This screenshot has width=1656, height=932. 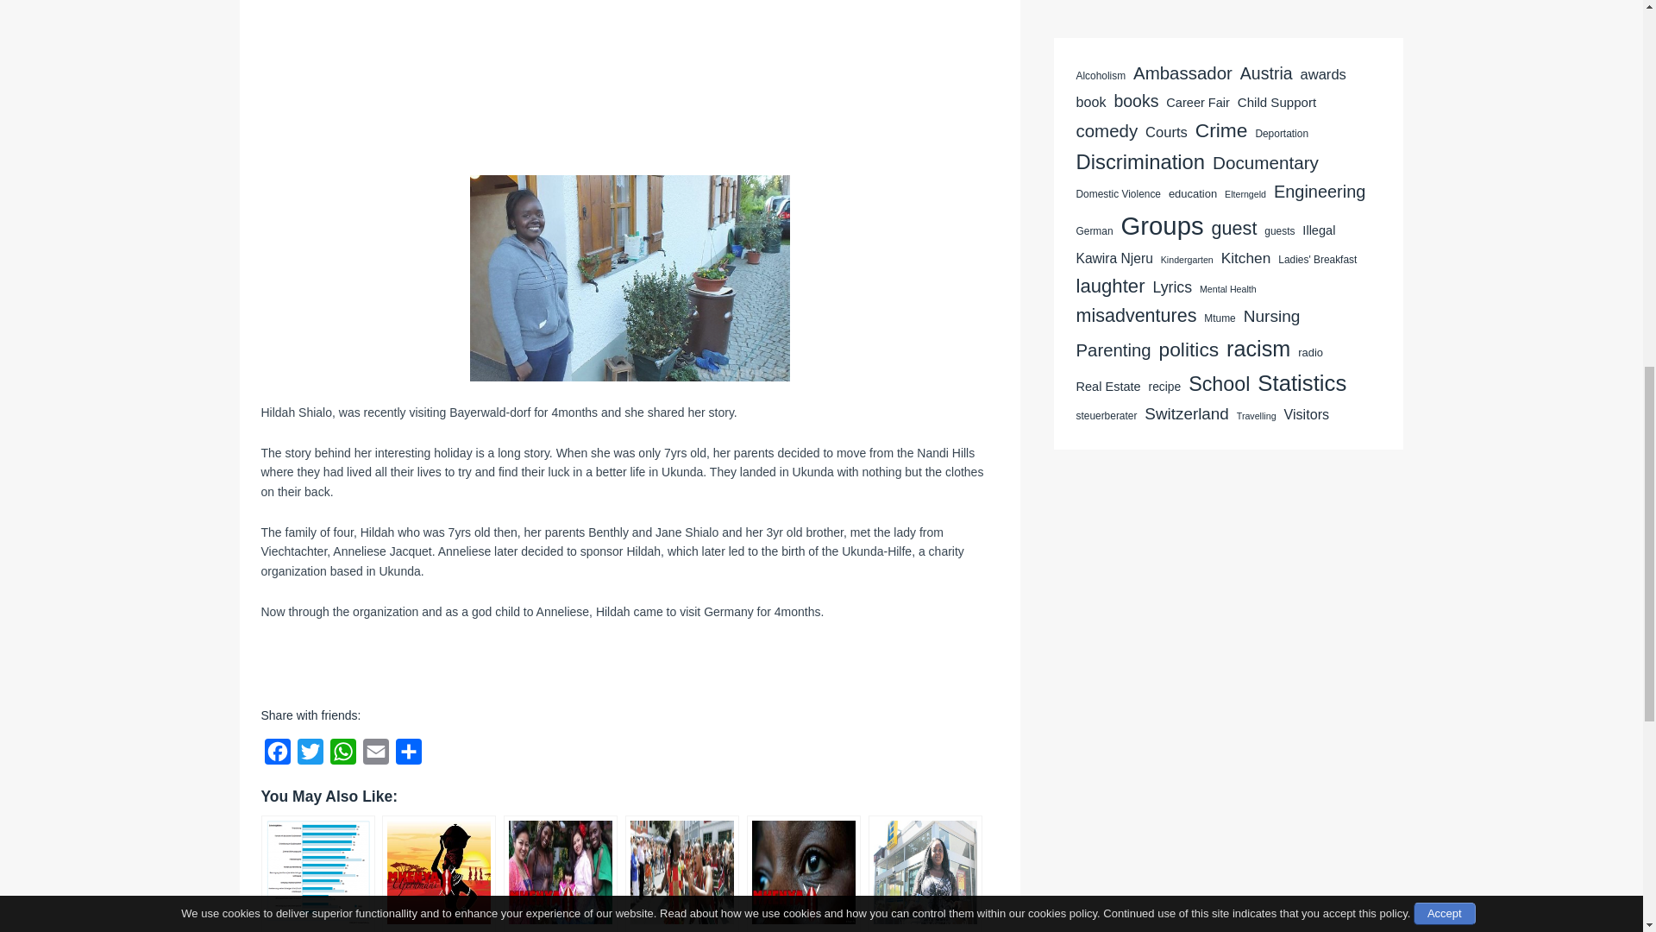 I want to click on WhatsApp, so click(x=342, y=756).